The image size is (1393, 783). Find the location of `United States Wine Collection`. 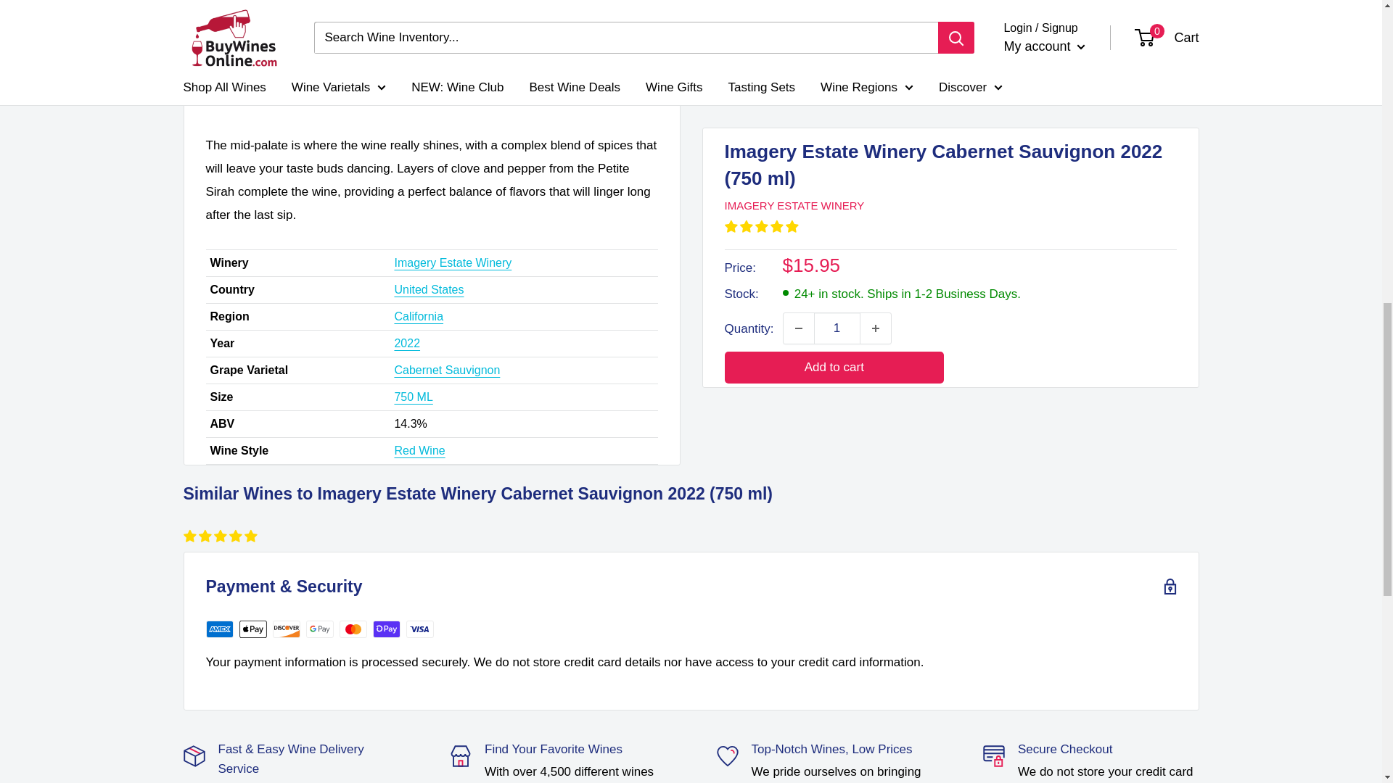

United States Wine Collection is located at coordinates (429, 289).